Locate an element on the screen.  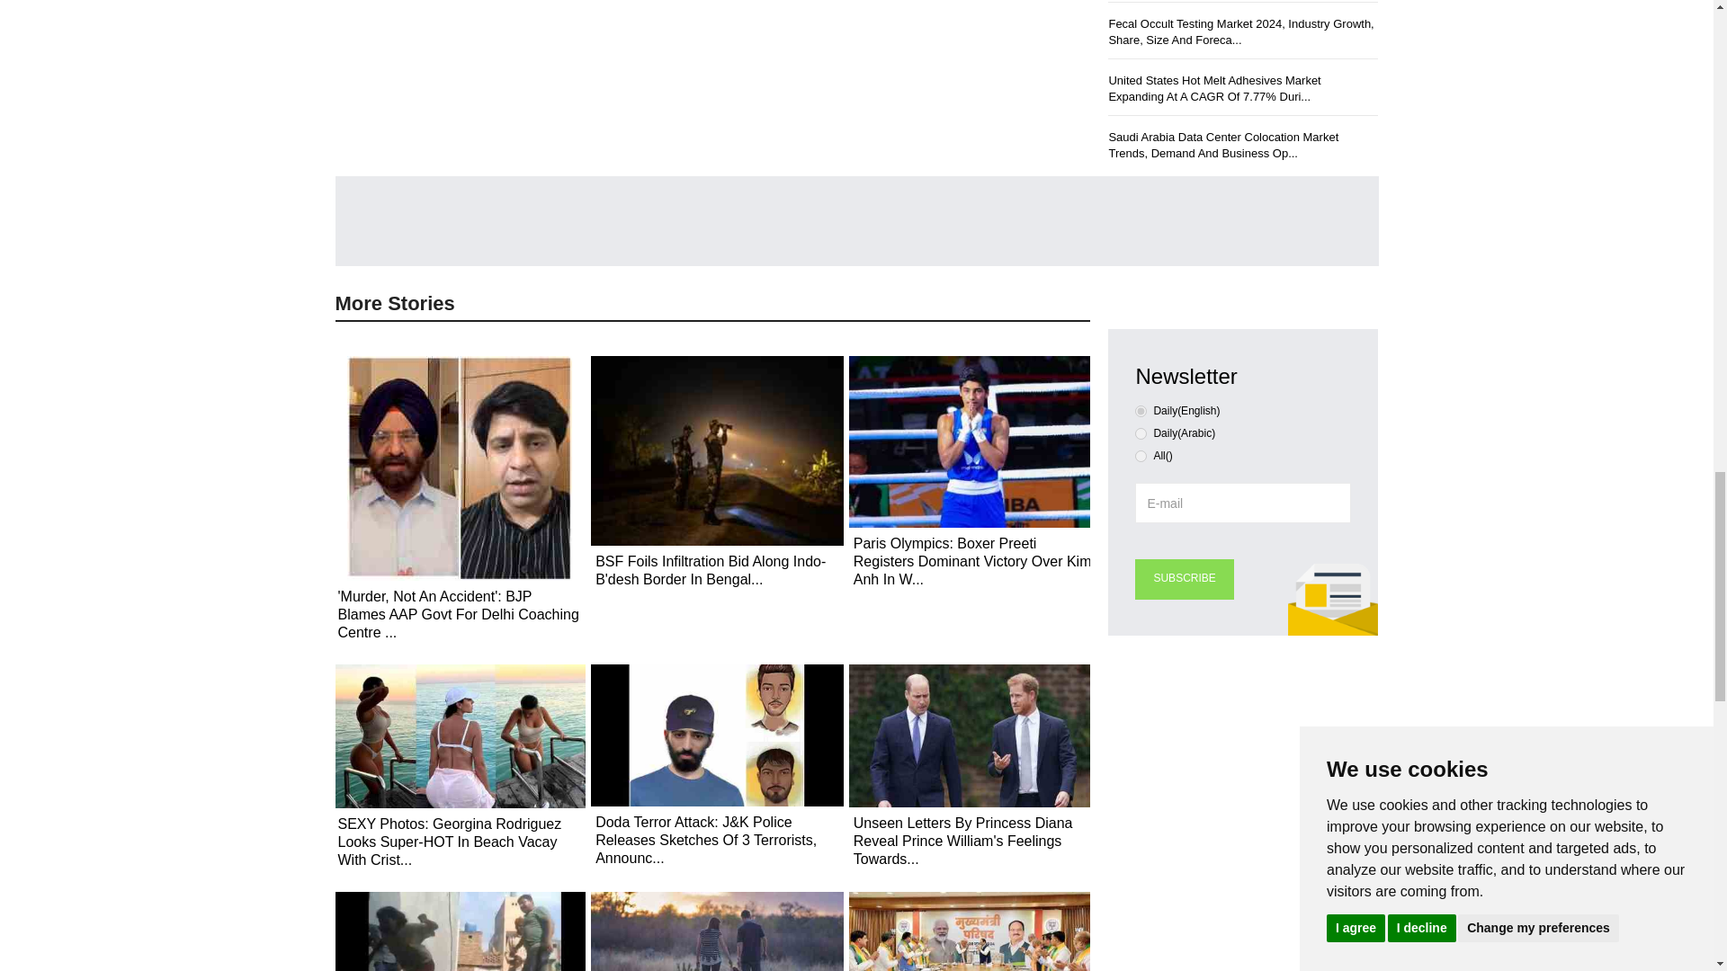
0 is located at coordinates (1141, 412).